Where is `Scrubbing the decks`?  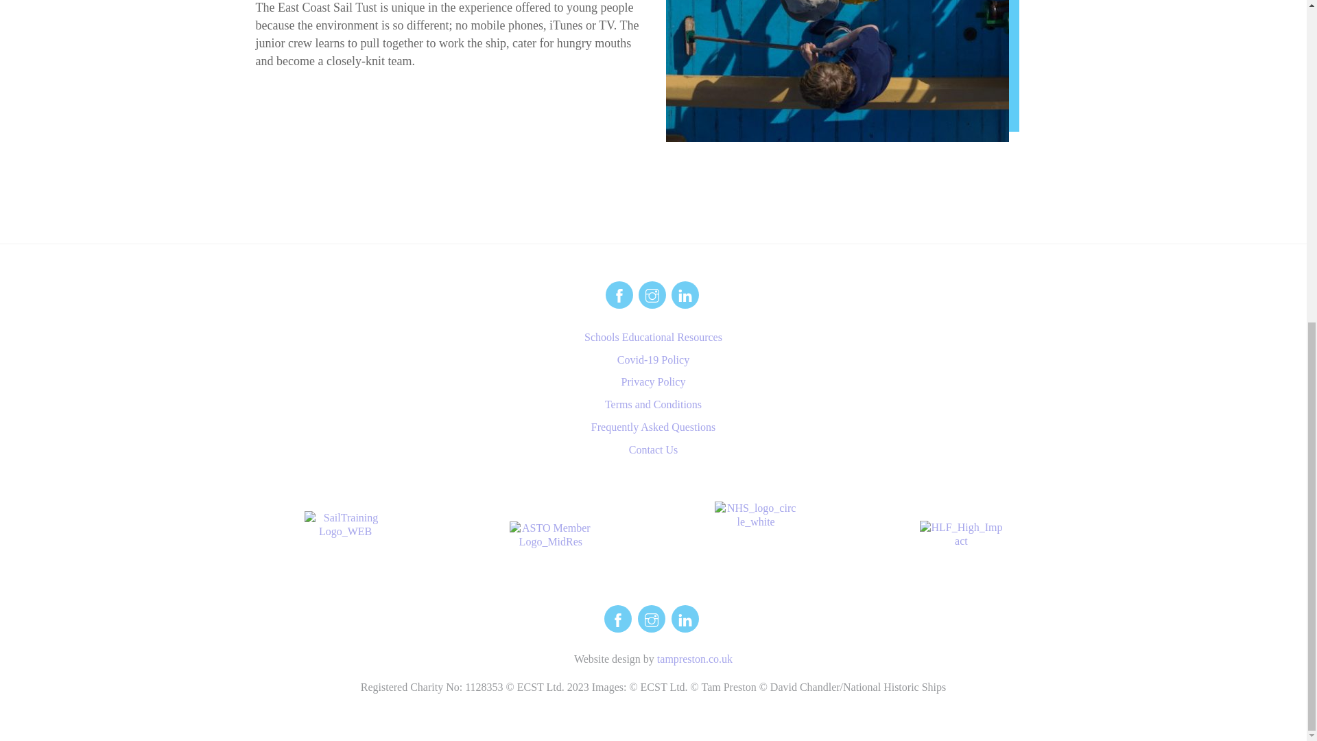
Scrubbing the decks is located at coordinates (837, 71).